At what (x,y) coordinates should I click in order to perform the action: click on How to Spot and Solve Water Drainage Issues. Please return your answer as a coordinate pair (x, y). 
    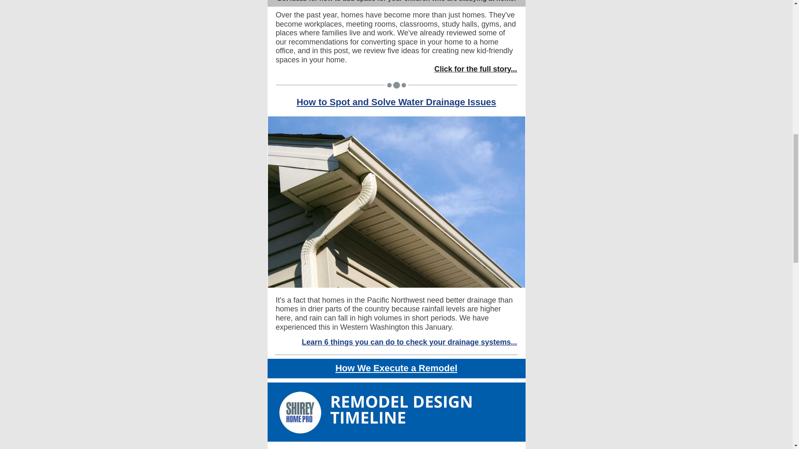
    Looking at the image, I should click on (396, 102).